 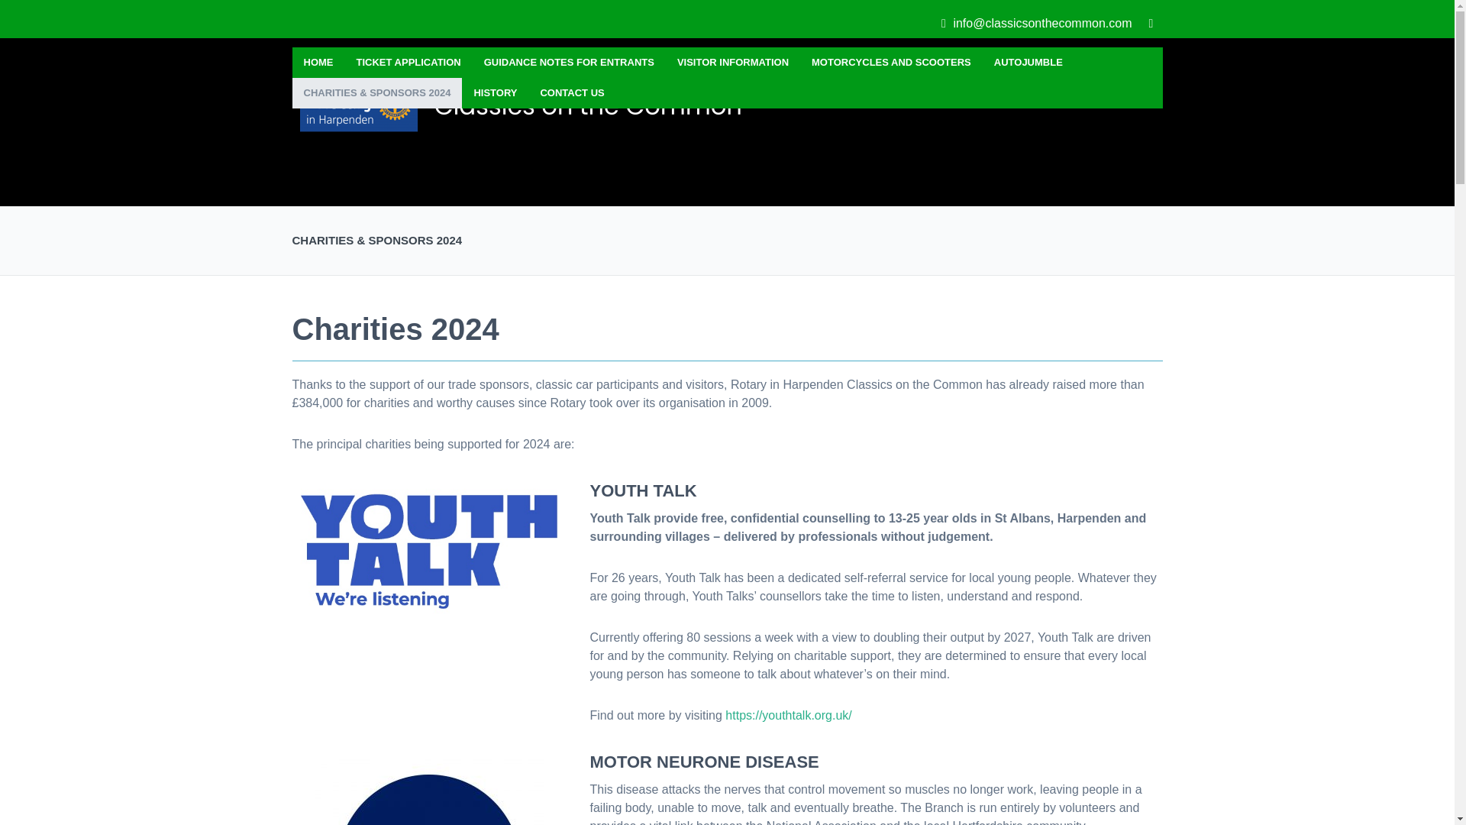 What do you see at coordinates (1036, 24) in the screenshot?
I see `email` at bounding box center [1036, 24].